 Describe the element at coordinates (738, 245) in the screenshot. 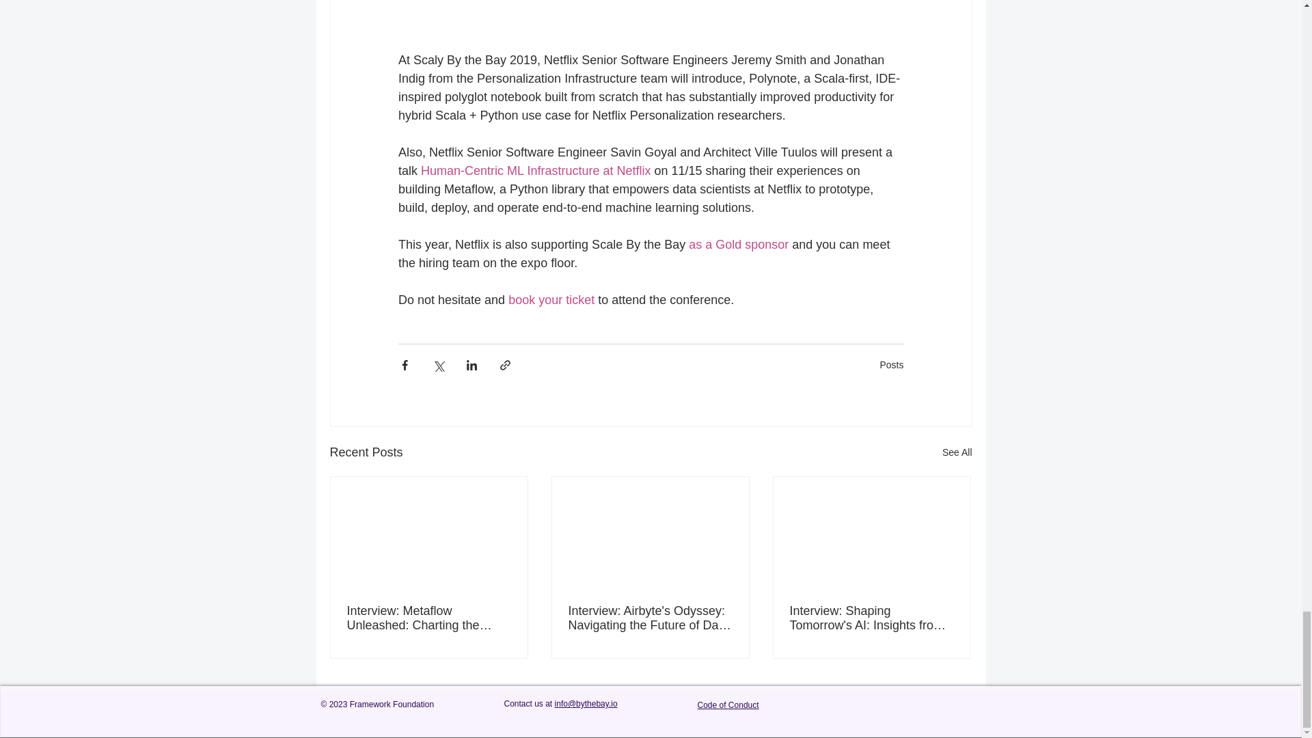

I see `as a Gold sponsor` at that location.